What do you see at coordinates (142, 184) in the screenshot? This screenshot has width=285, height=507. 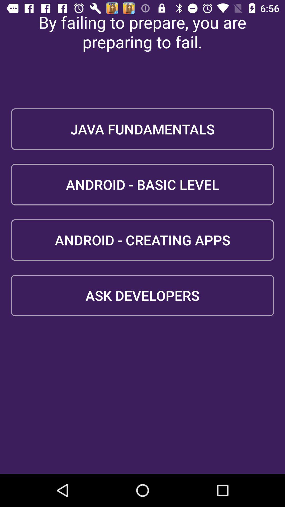 I see `turn off the android - basic level` at bounding box center [142, 184].